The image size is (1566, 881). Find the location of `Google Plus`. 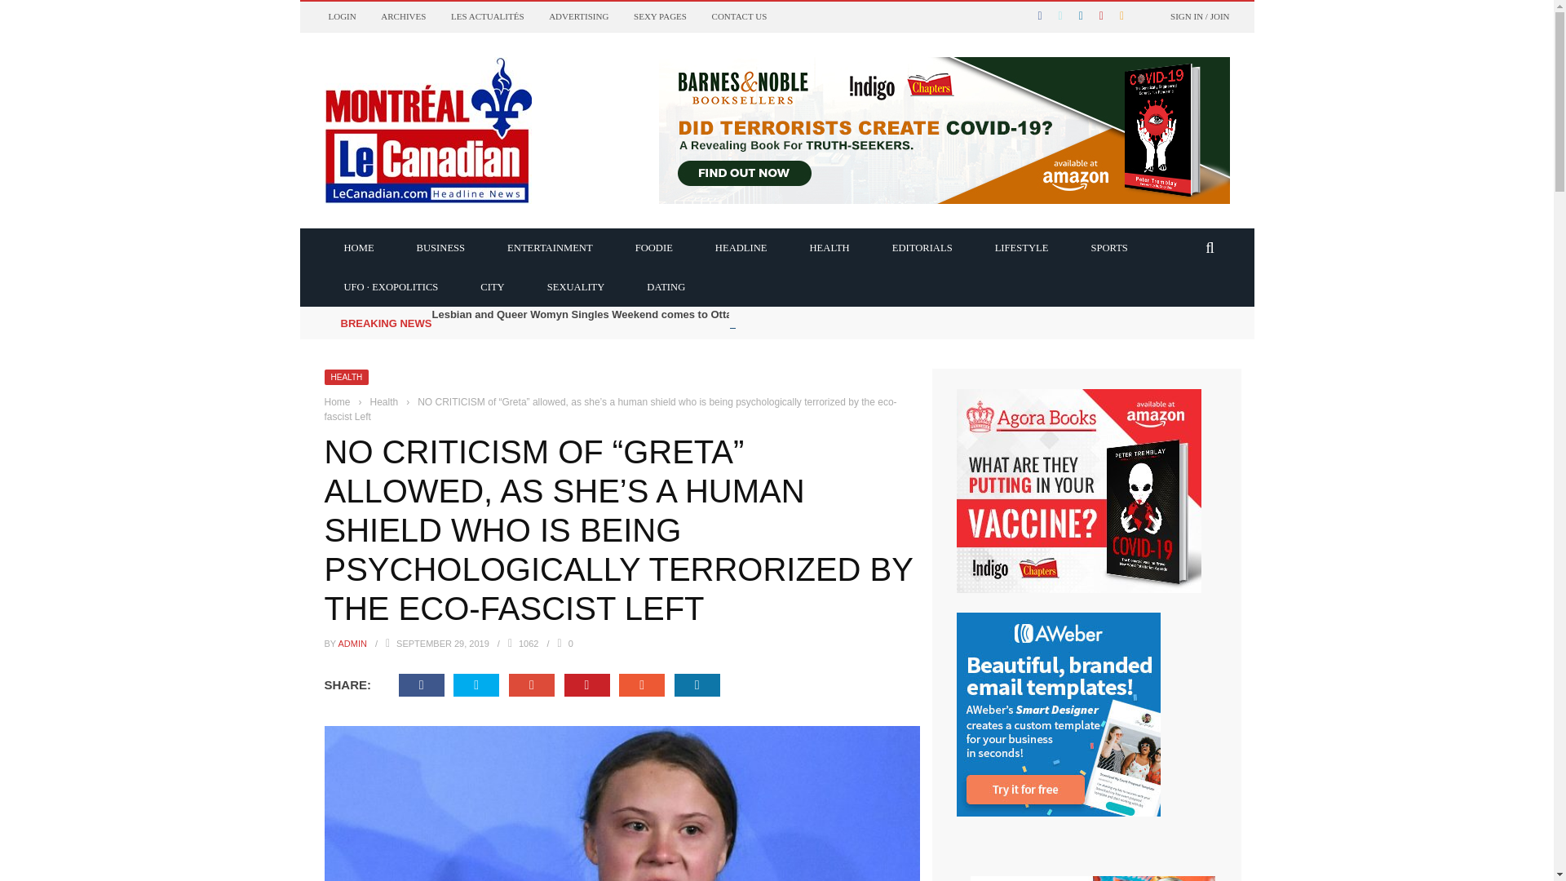

Google Plus is located at coordinates (531, 685).